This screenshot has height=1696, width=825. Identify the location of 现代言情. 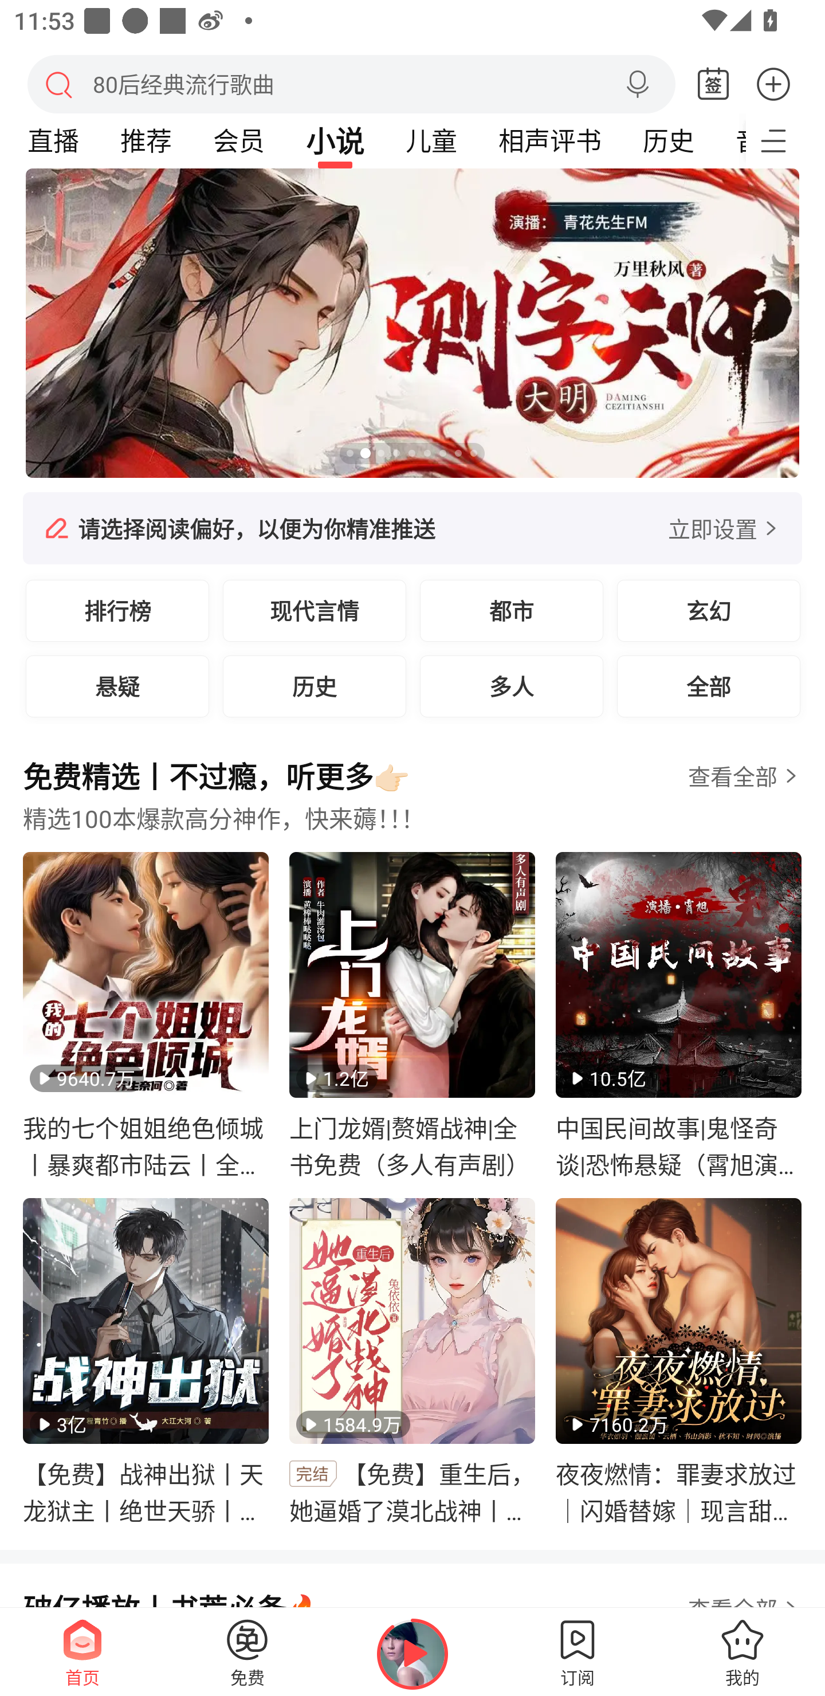
(315, 610).